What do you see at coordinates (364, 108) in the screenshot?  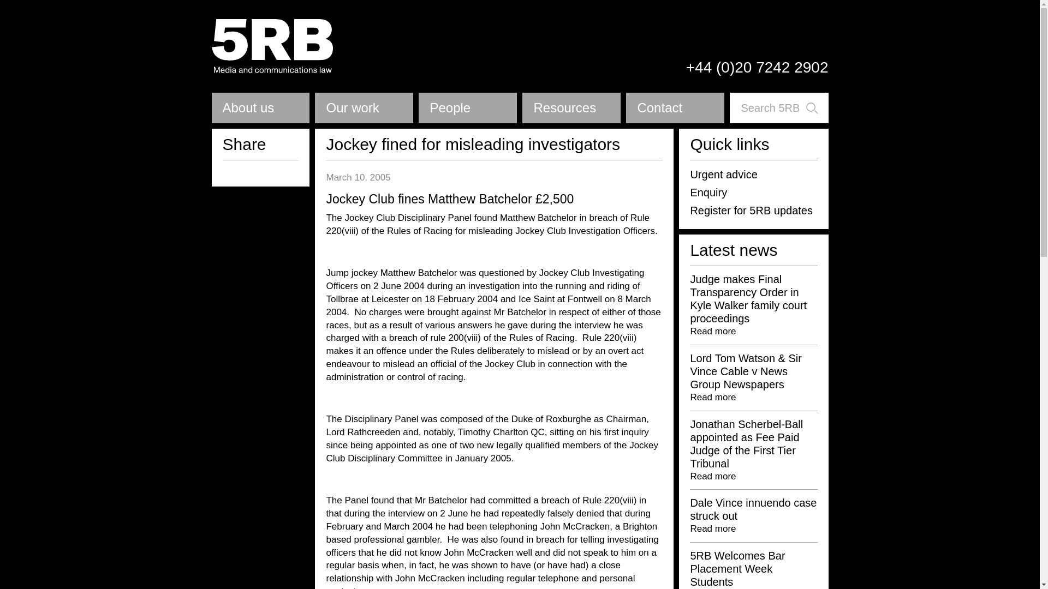 I see `Our work` at bounding box center [364, 108].